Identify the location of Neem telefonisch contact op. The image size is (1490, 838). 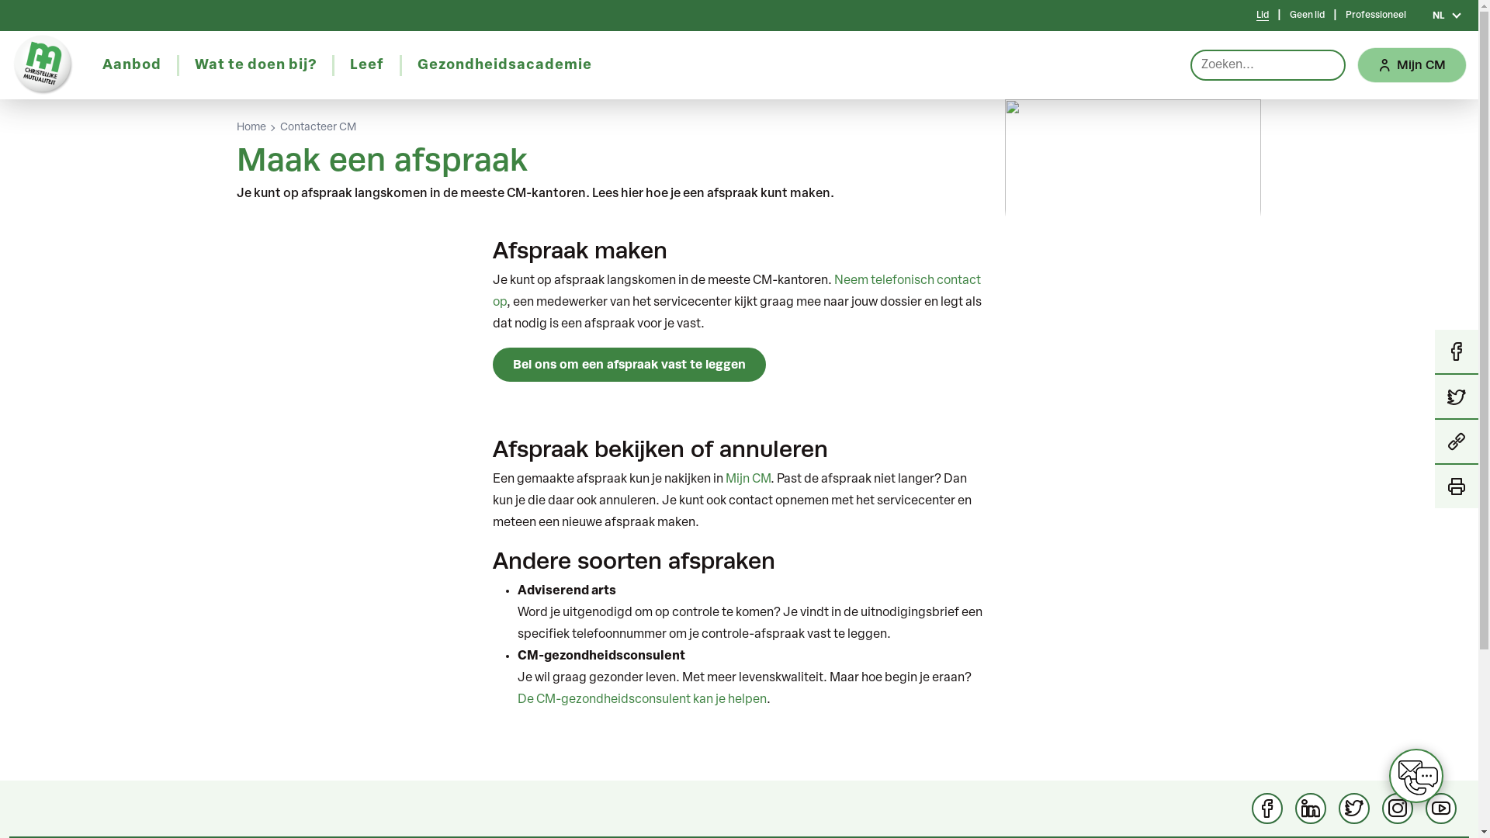
(736, 292).